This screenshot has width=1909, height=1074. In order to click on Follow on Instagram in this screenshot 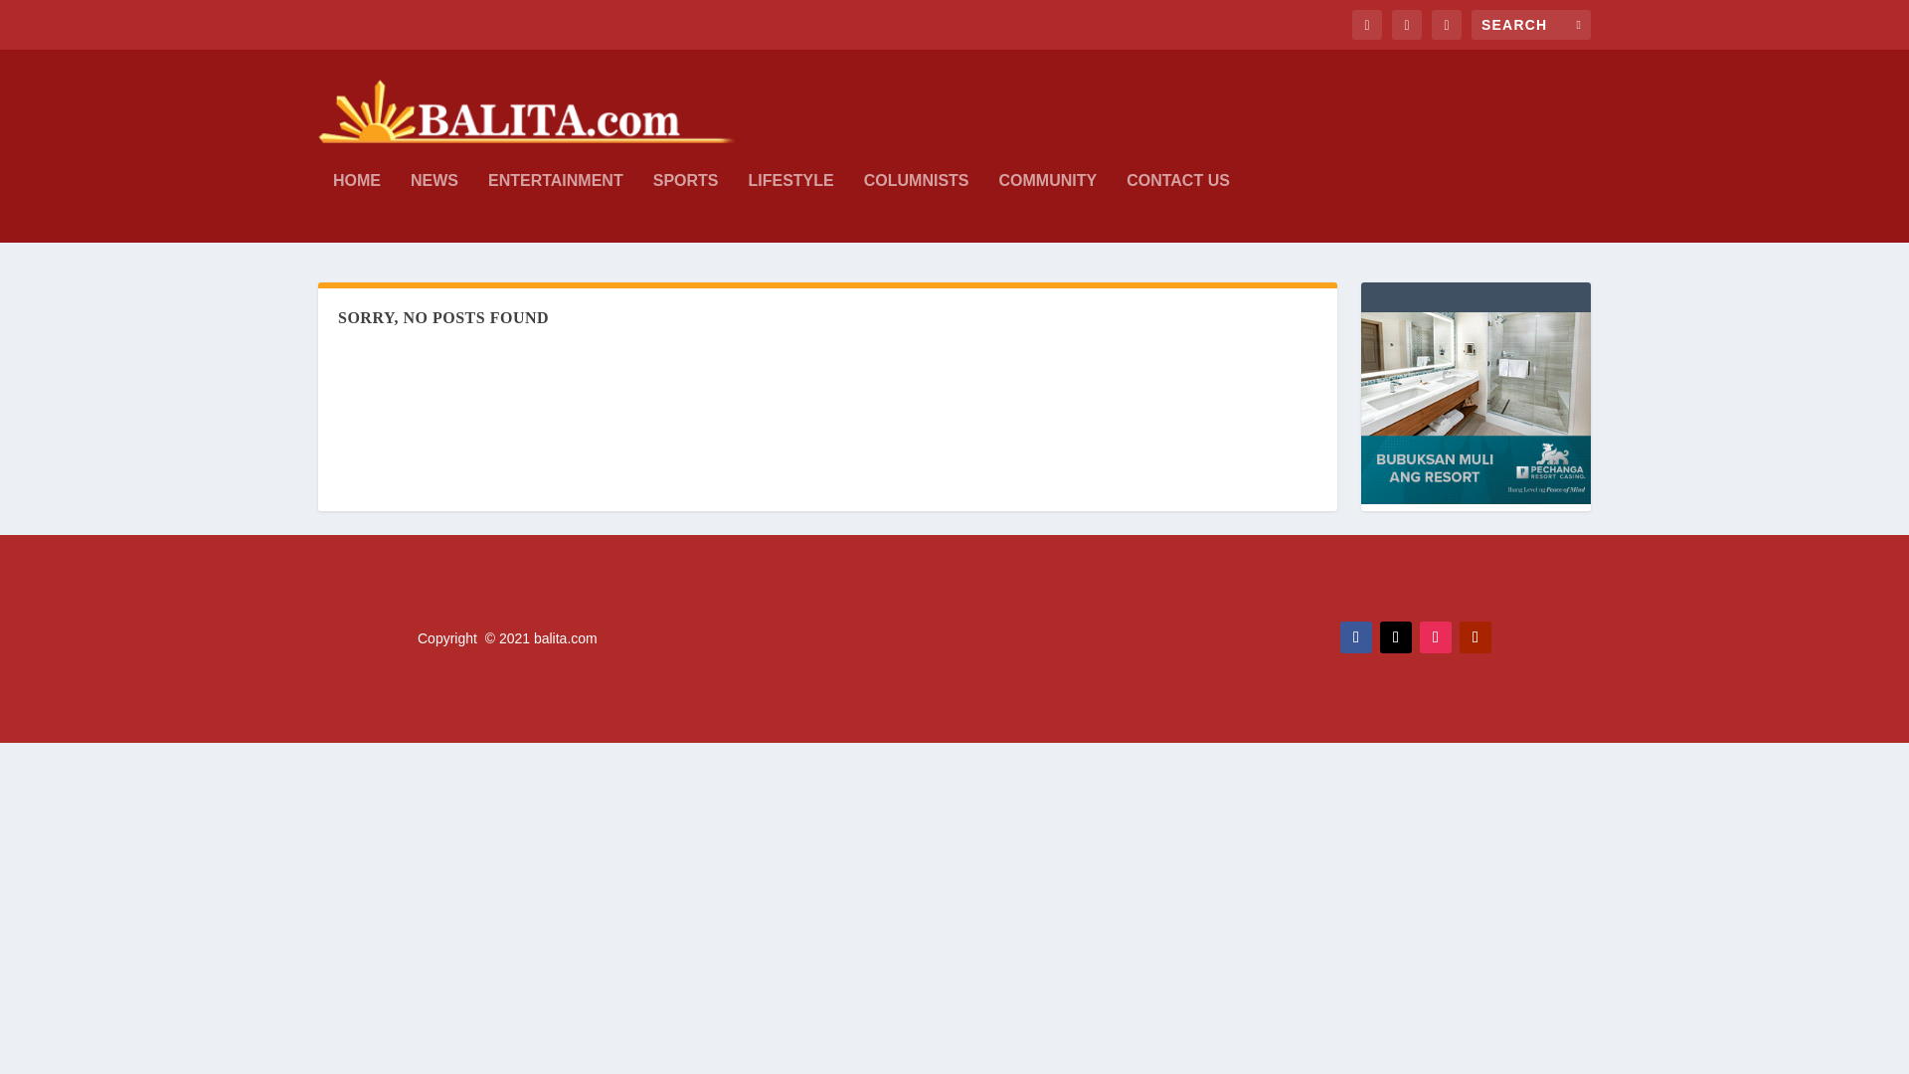, I will do `click(1436, 636)`.